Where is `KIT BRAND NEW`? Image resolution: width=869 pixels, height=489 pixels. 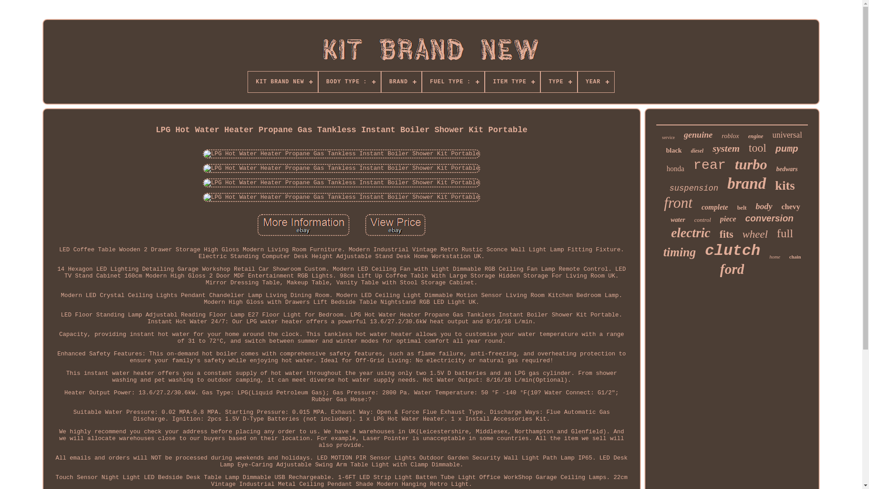 KIT BRAND NEW is located at coordinates (282, 81).